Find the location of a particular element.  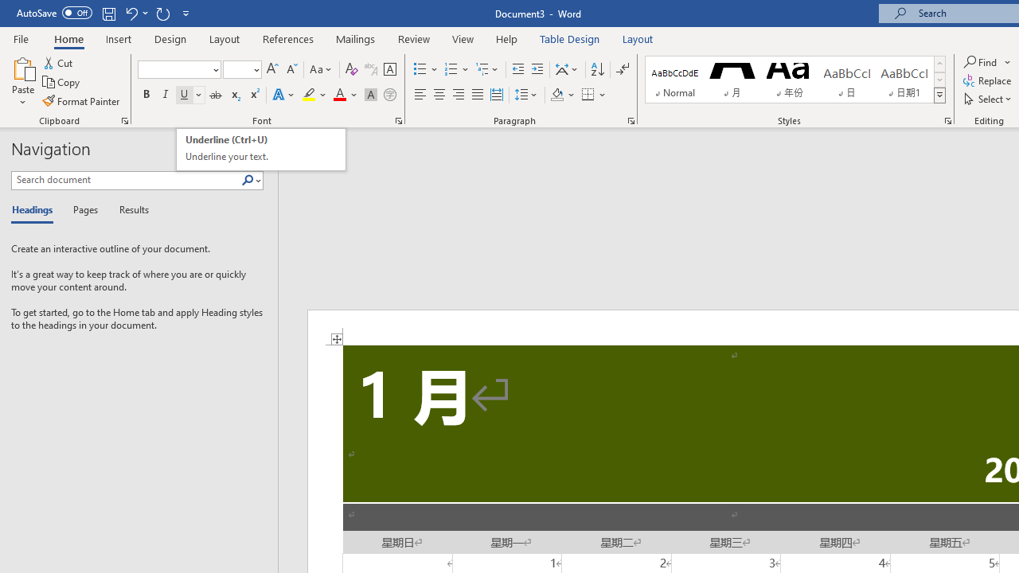

Change Case is located at coordinates (322, 70).